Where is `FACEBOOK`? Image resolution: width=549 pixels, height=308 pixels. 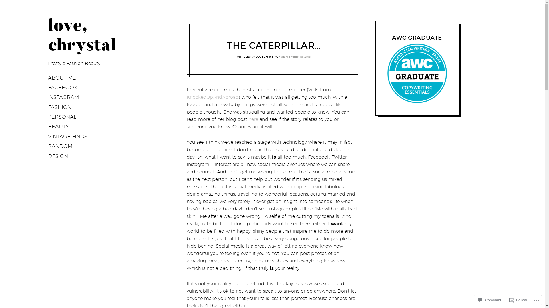 FACEBOOK is located at coordinates (63, 88).